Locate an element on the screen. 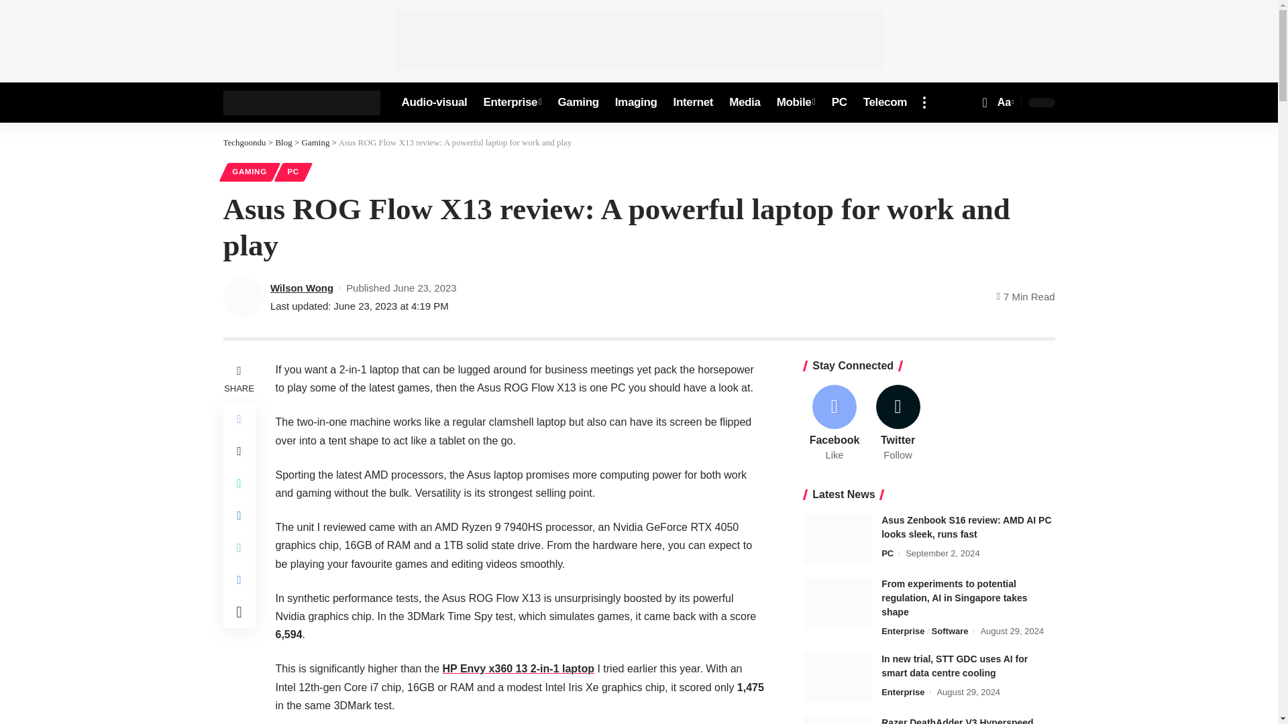  Telecom is located at coordinates (884, 102).